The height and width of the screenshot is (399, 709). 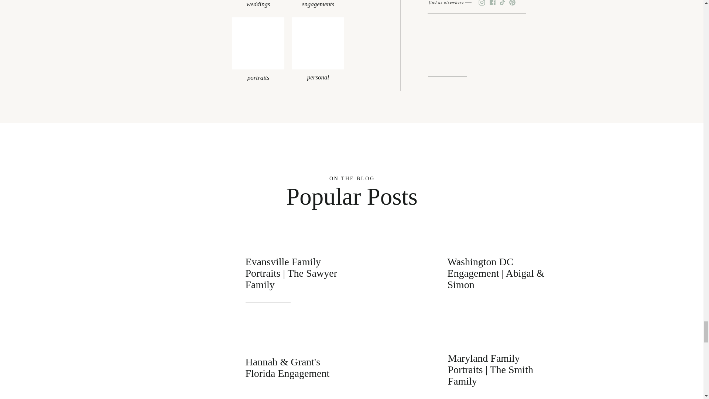 I want to click on Facebook Copy-color Created with Sketch., so click(x=492, y=3).